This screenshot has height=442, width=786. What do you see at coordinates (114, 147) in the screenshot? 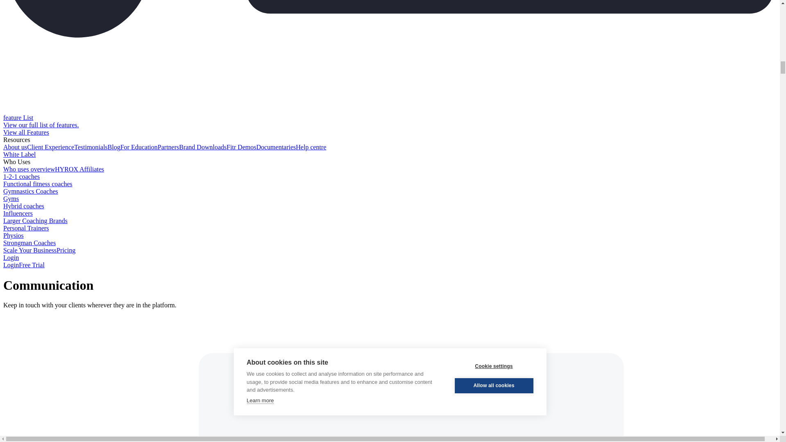
I see `Blog` at bounding box center [114, 147].